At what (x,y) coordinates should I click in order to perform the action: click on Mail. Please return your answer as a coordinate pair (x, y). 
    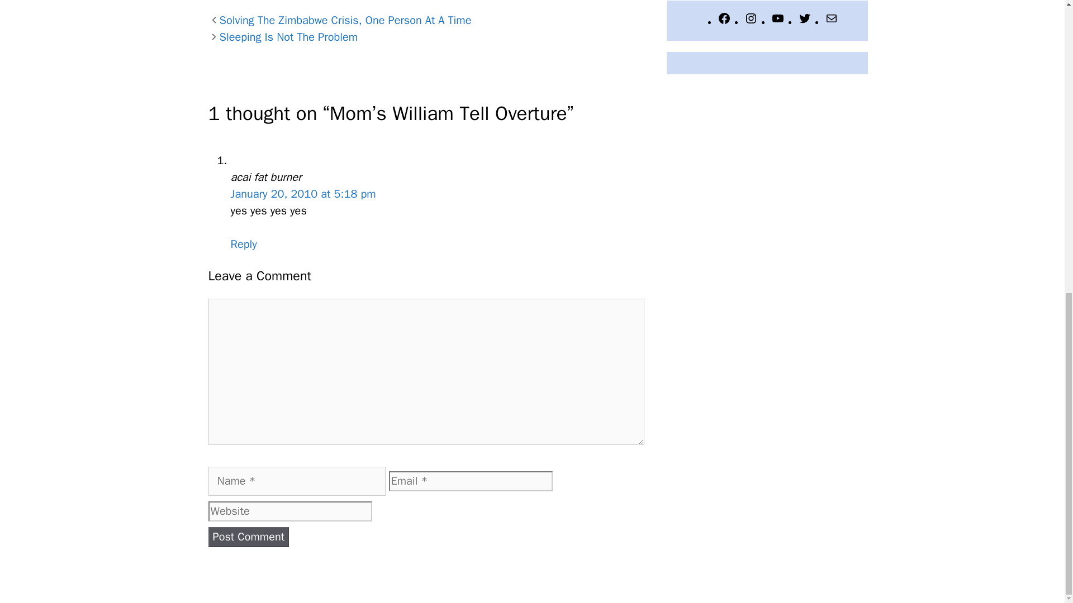
    Looking at the image, I should click on (832, 22).